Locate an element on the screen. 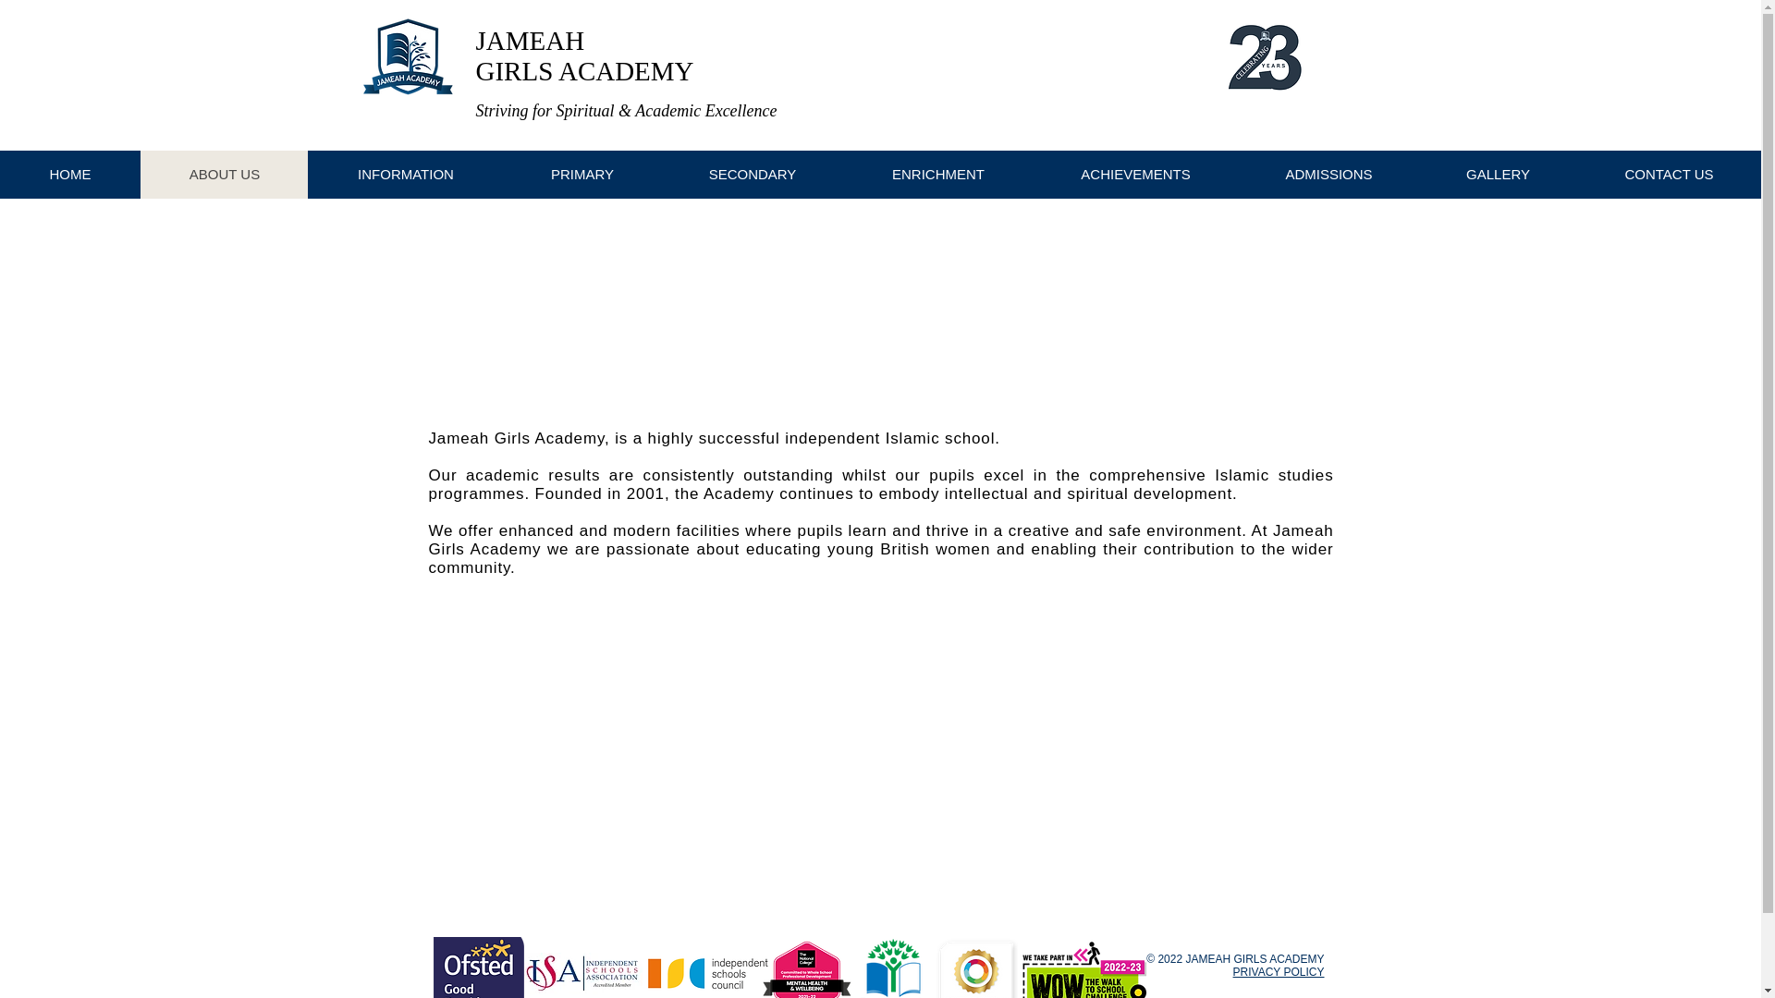  Twitter Follow is located at coordinates (1265, 131).